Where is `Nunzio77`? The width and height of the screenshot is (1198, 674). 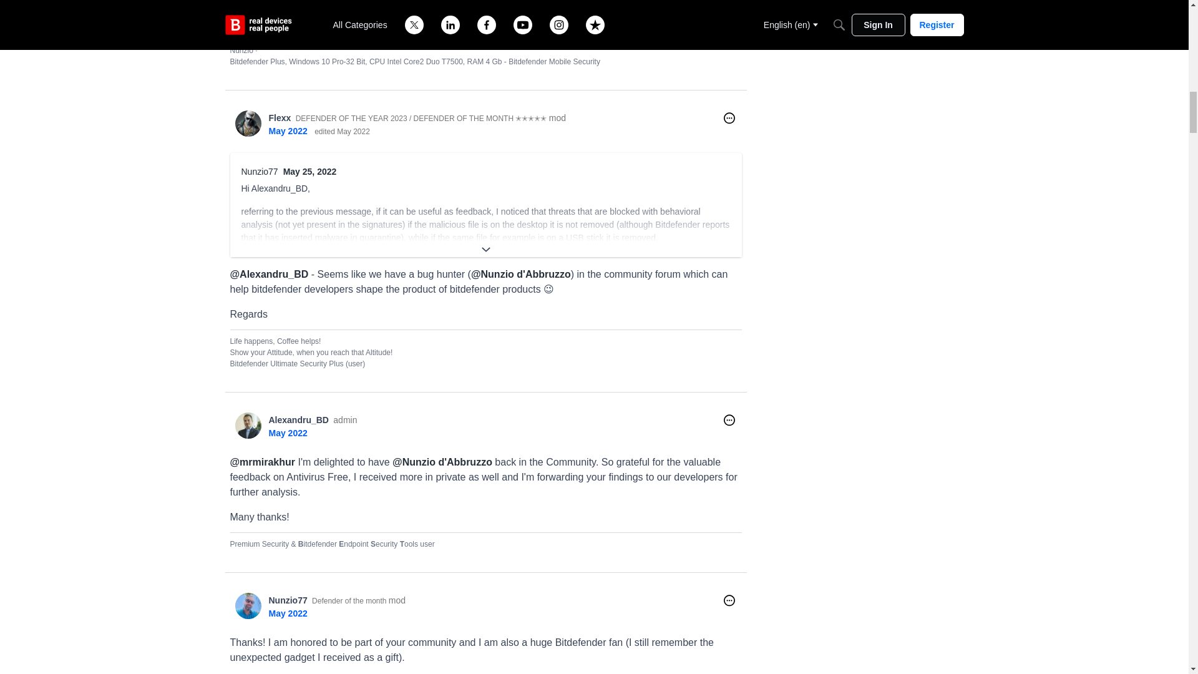
Nunzio77 is located at coordinates (259, 171).